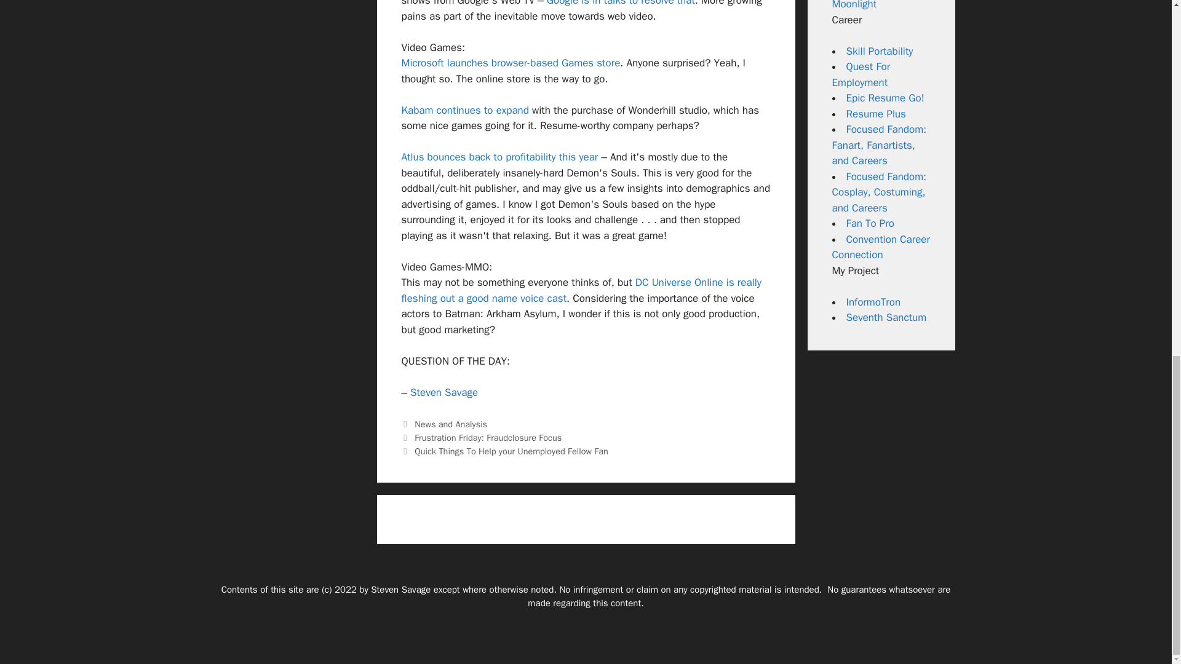 Image resolution: width=1181 pixels, height=664 pixels. I want to click on Steven Savage, so click(444, 392).